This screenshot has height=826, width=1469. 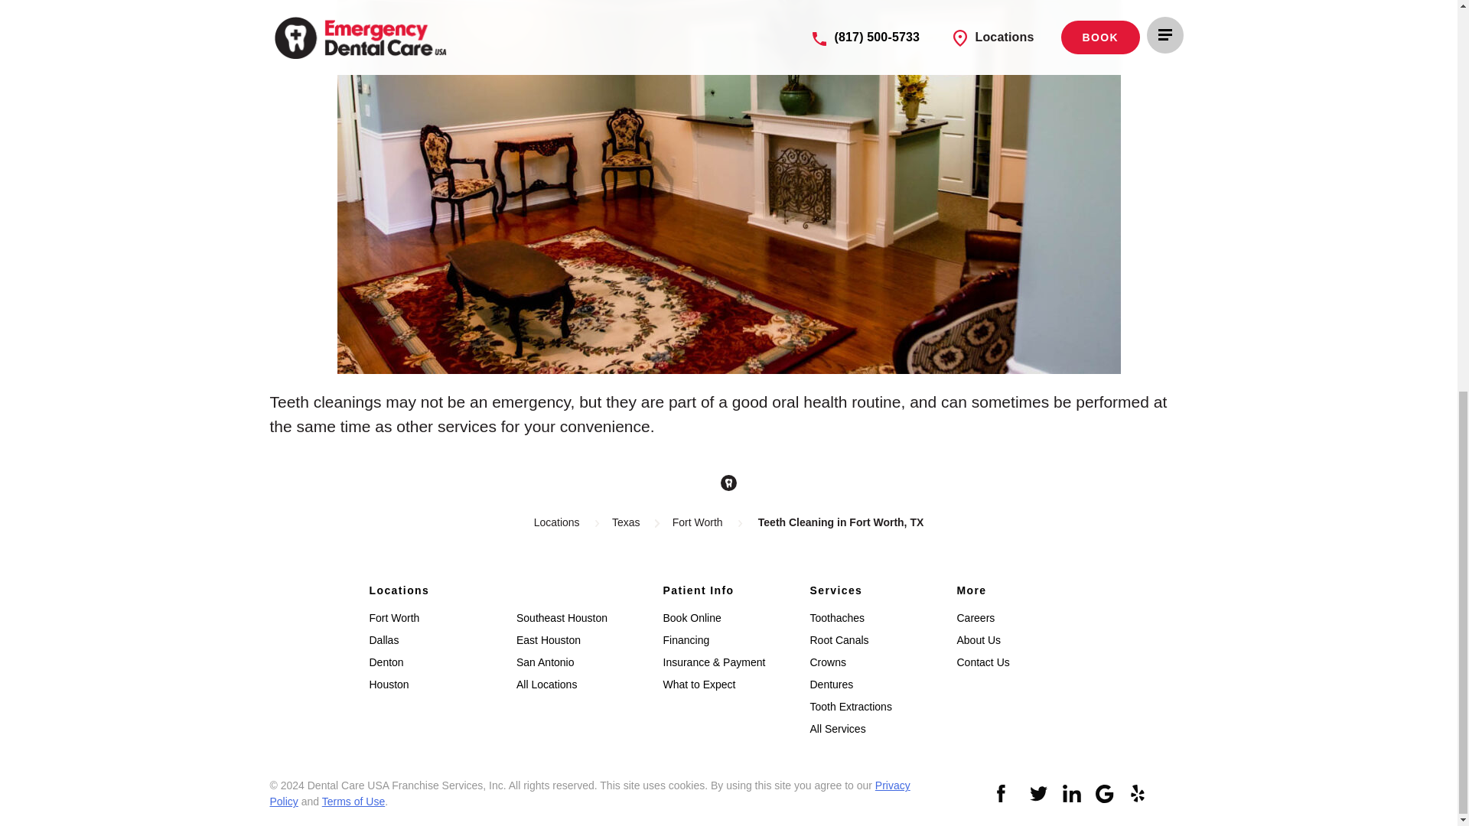 What do you see at coordinates (698, 522) in the screenshot?
I see `Fort Worth` at bounding box center [698, 522].